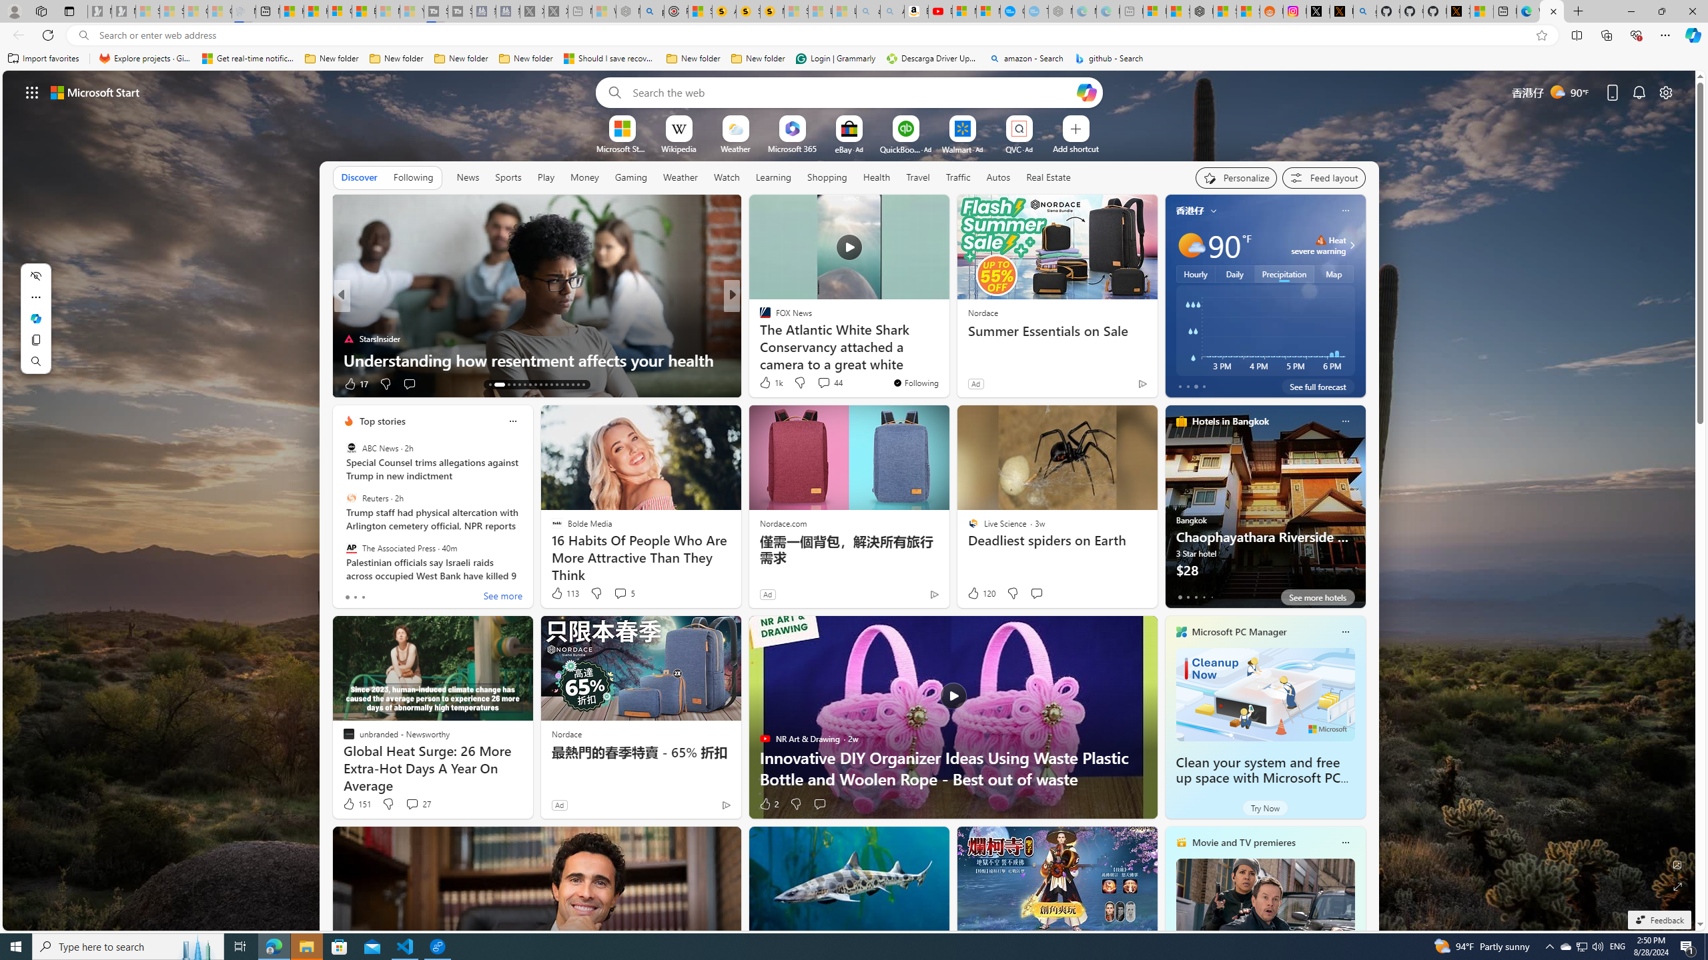 This screenshot has width=1708, height=960. I want to click on Top stories, so click(382, 421).